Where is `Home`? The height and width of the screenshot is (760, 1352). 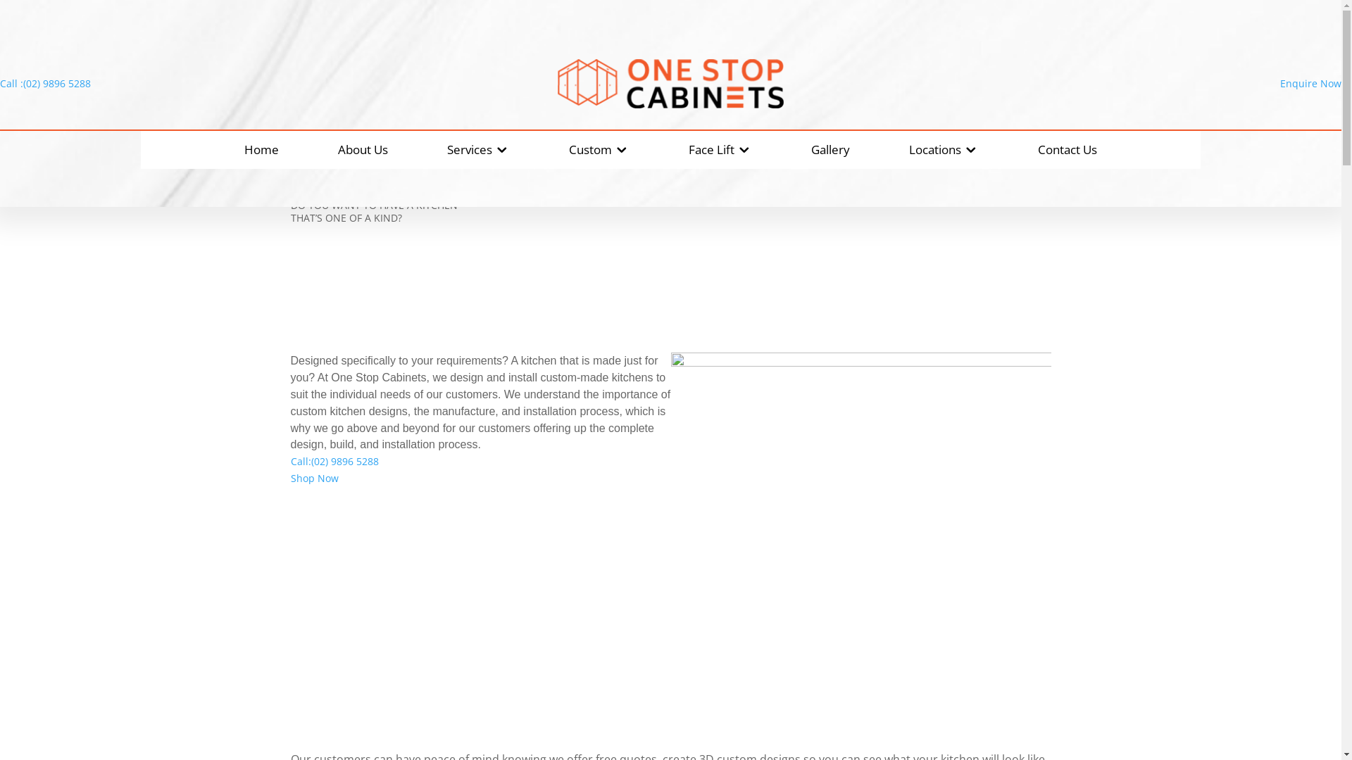 Home is located at coordinates (262, 150).